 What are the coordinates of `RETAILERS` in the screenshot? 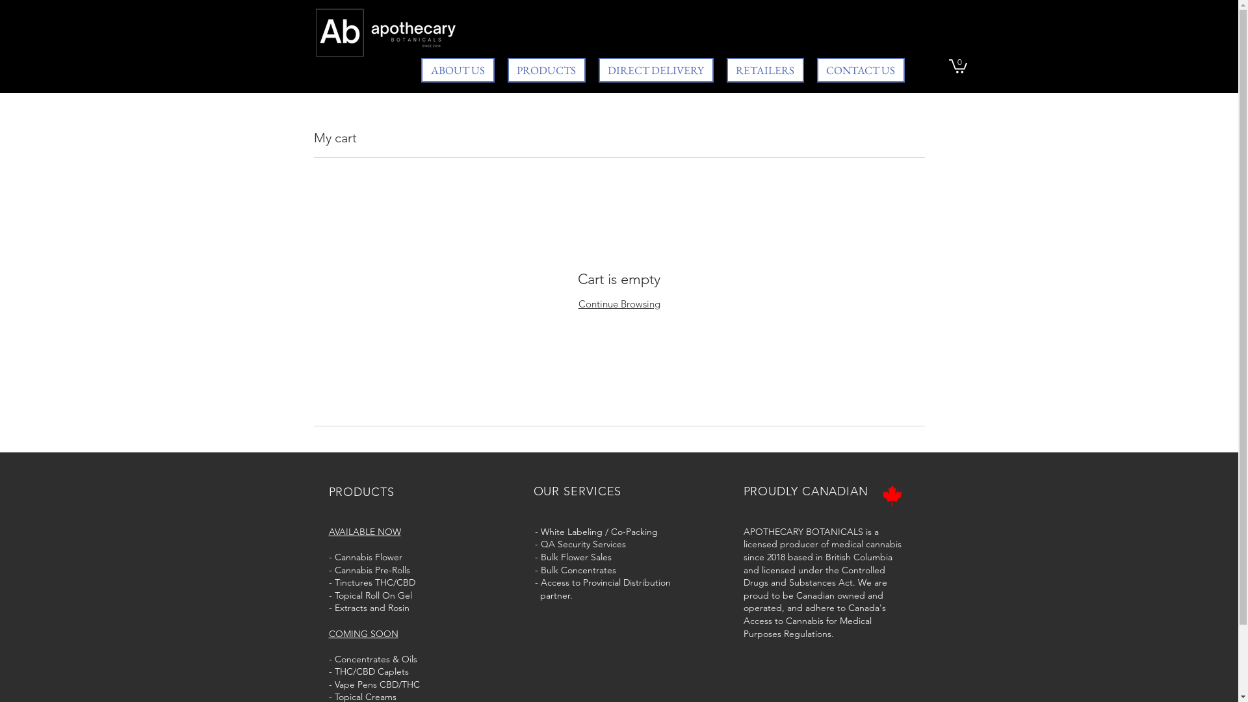 It's located at (766, 70).